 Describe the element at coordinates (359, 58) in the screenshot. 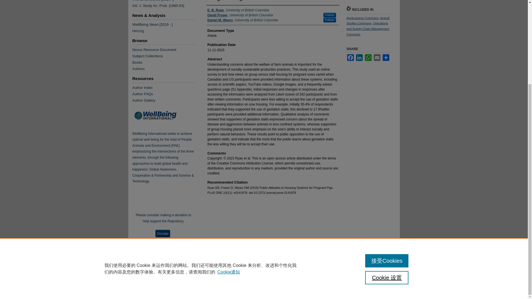

I see `LinkedIn` at that location.